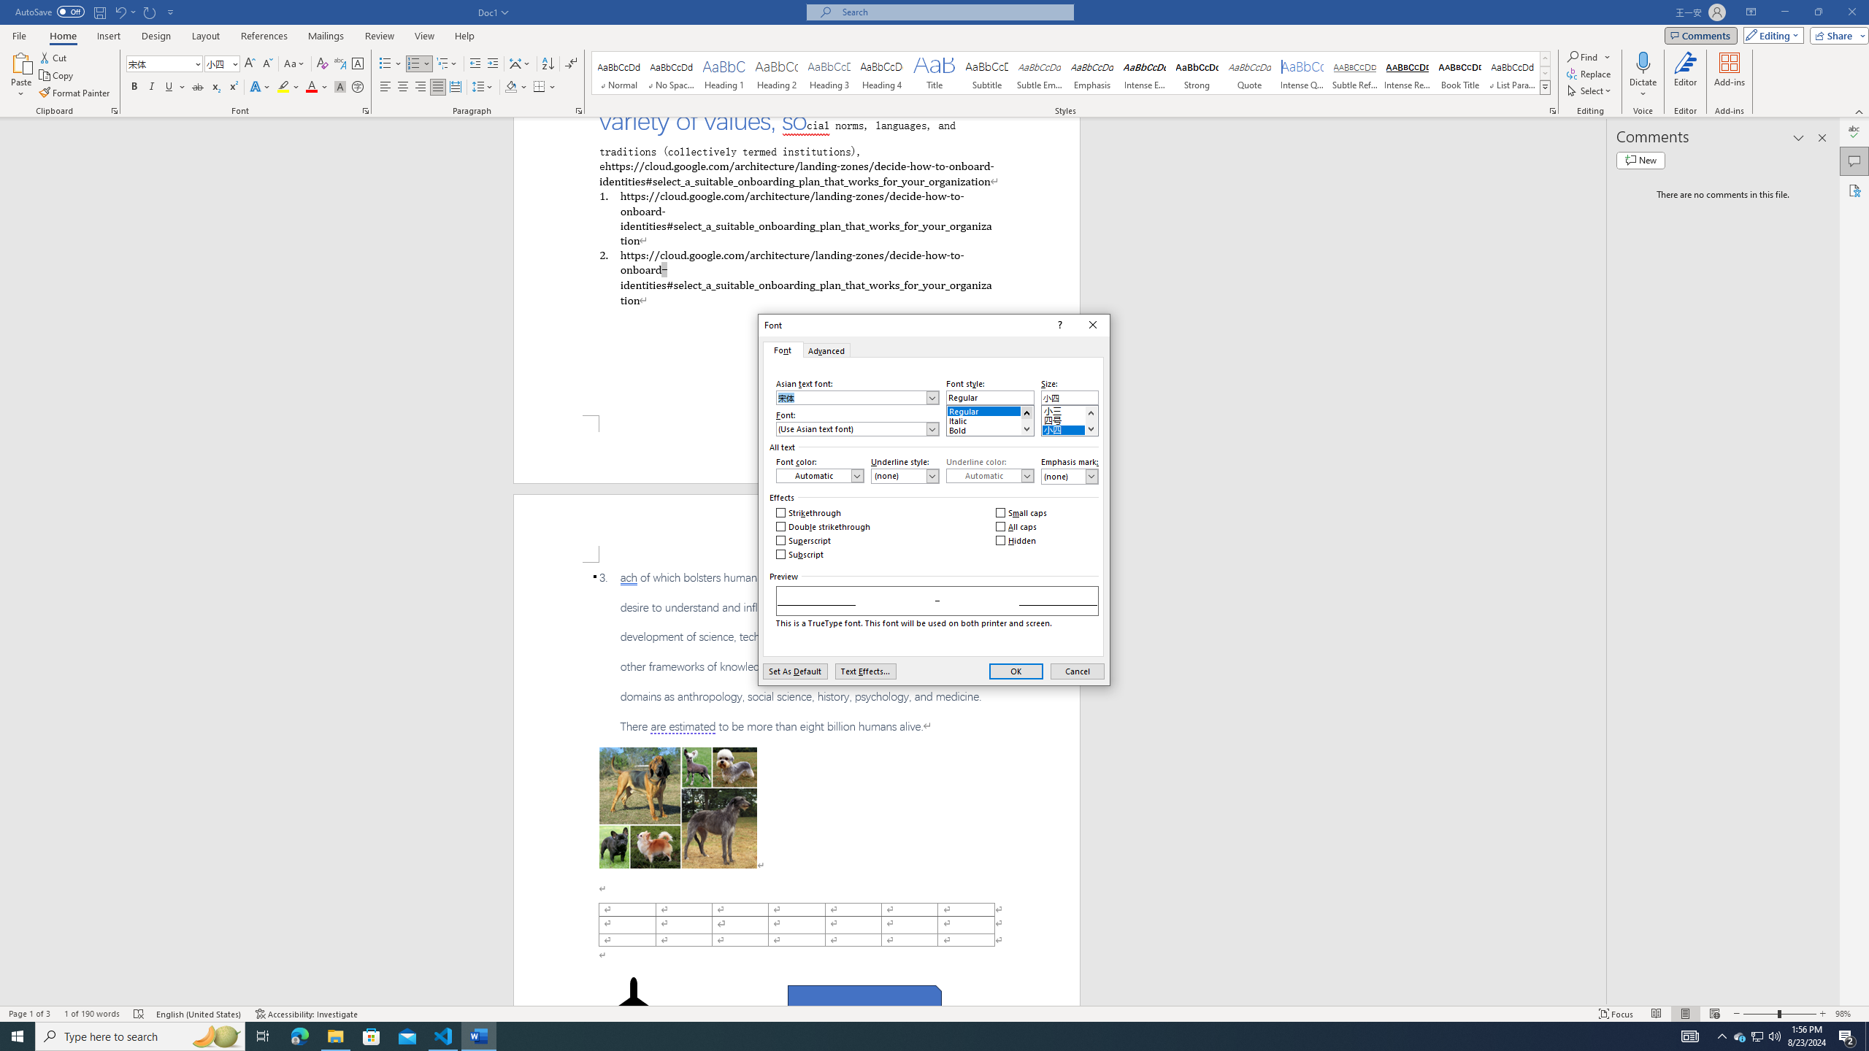  What do you see at coordinates (864, 1002) in the screenshot?
I see `Rectangle: Diagonal Corners Snipped 2` at bounding box center [864, 1002].